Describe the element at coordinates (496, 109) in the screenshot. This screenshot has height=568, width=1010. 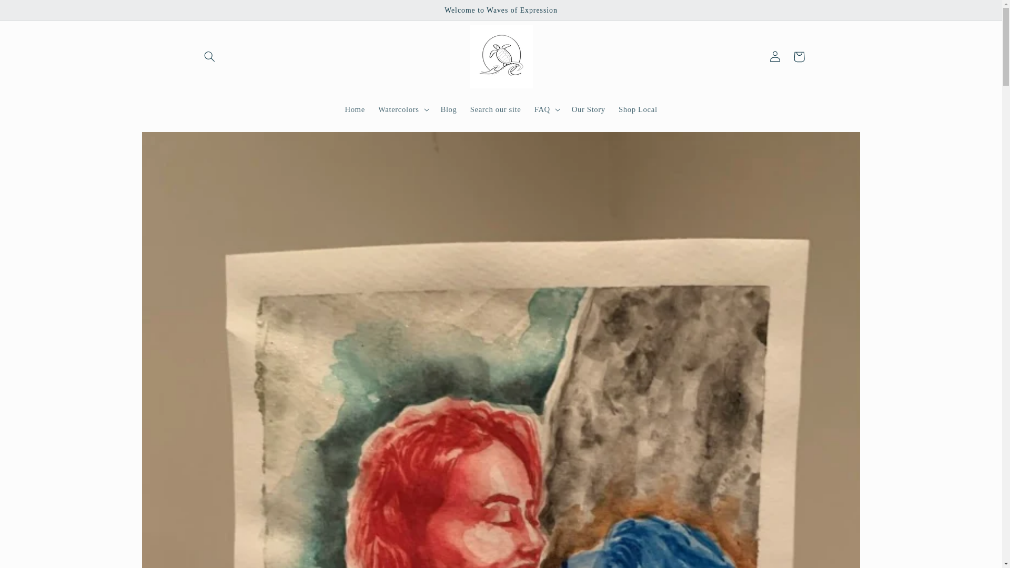
I see `Search our site` at that location.